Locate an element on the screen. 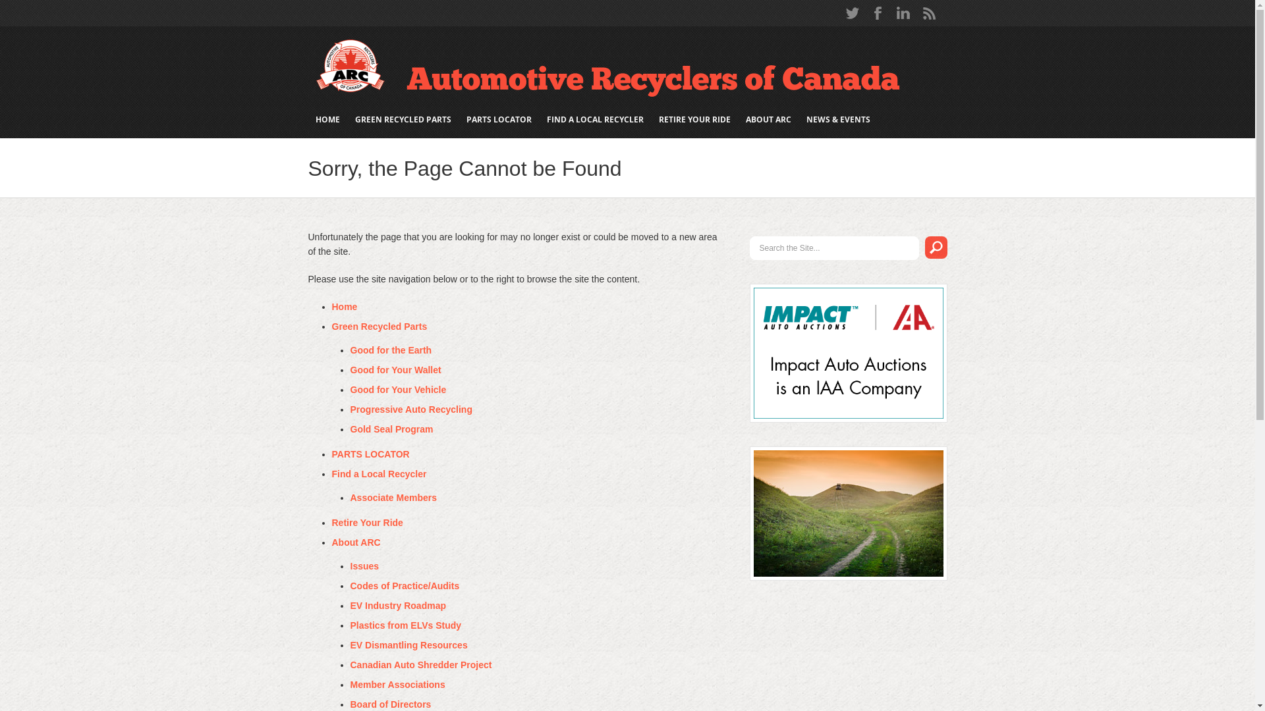 This screenshot has width=1265, height=711. Facebook is located at coordinates (878, 13).